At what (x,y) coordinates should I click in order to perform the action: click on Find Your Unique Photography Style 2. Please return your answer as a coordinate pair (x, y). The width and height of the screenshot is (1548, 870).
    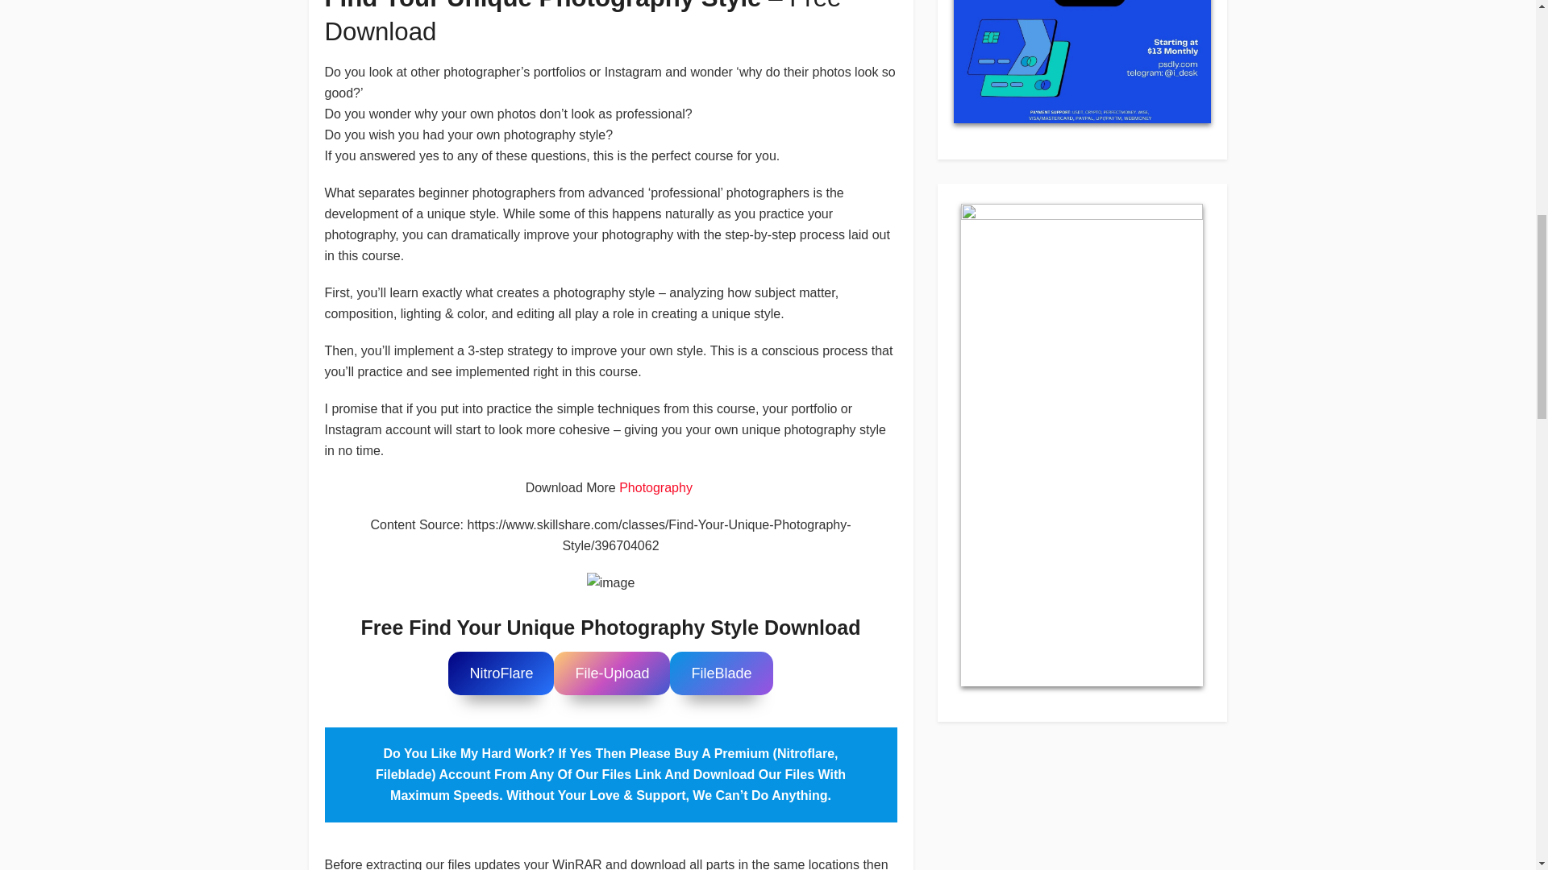
    Looking at the image, I should click on (610, 582).